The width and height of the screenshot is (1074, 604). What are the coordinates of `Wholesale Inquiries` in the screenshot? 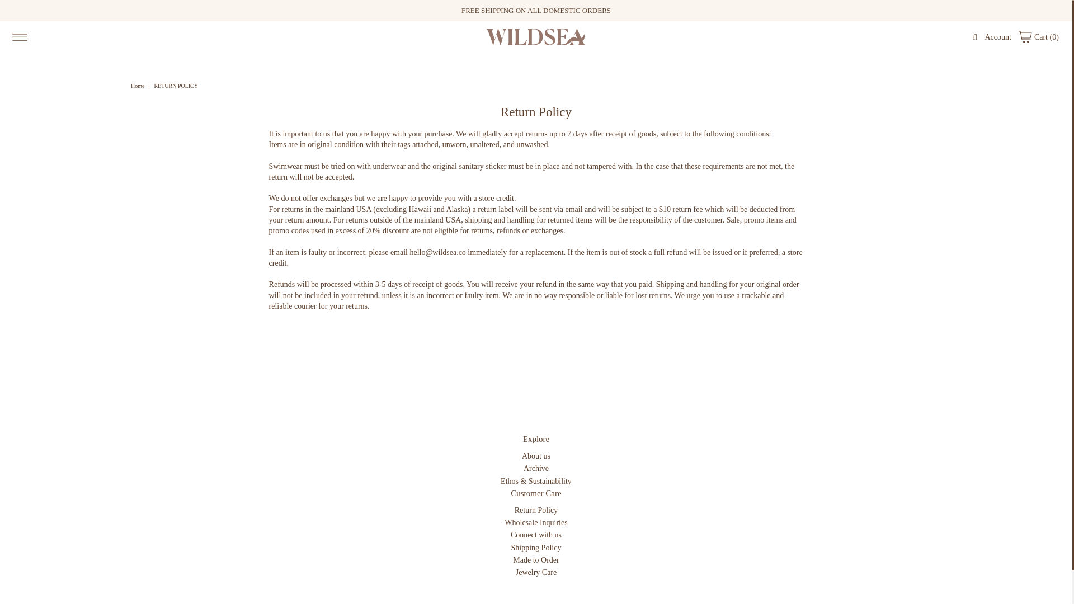 It's located at (536, 522).